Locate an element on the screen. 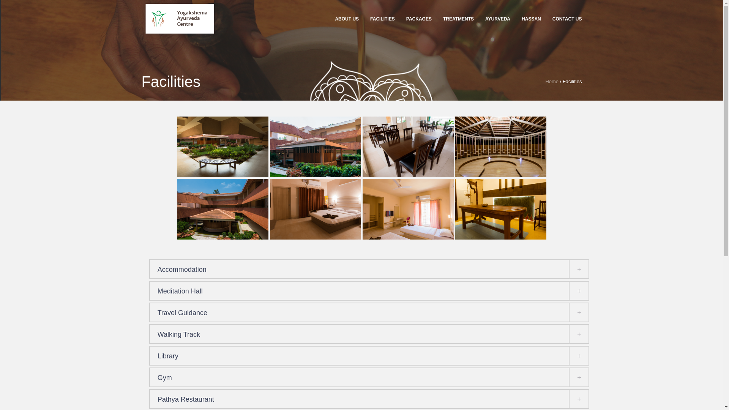  CONTACT US is located at coordinates (564, 19).